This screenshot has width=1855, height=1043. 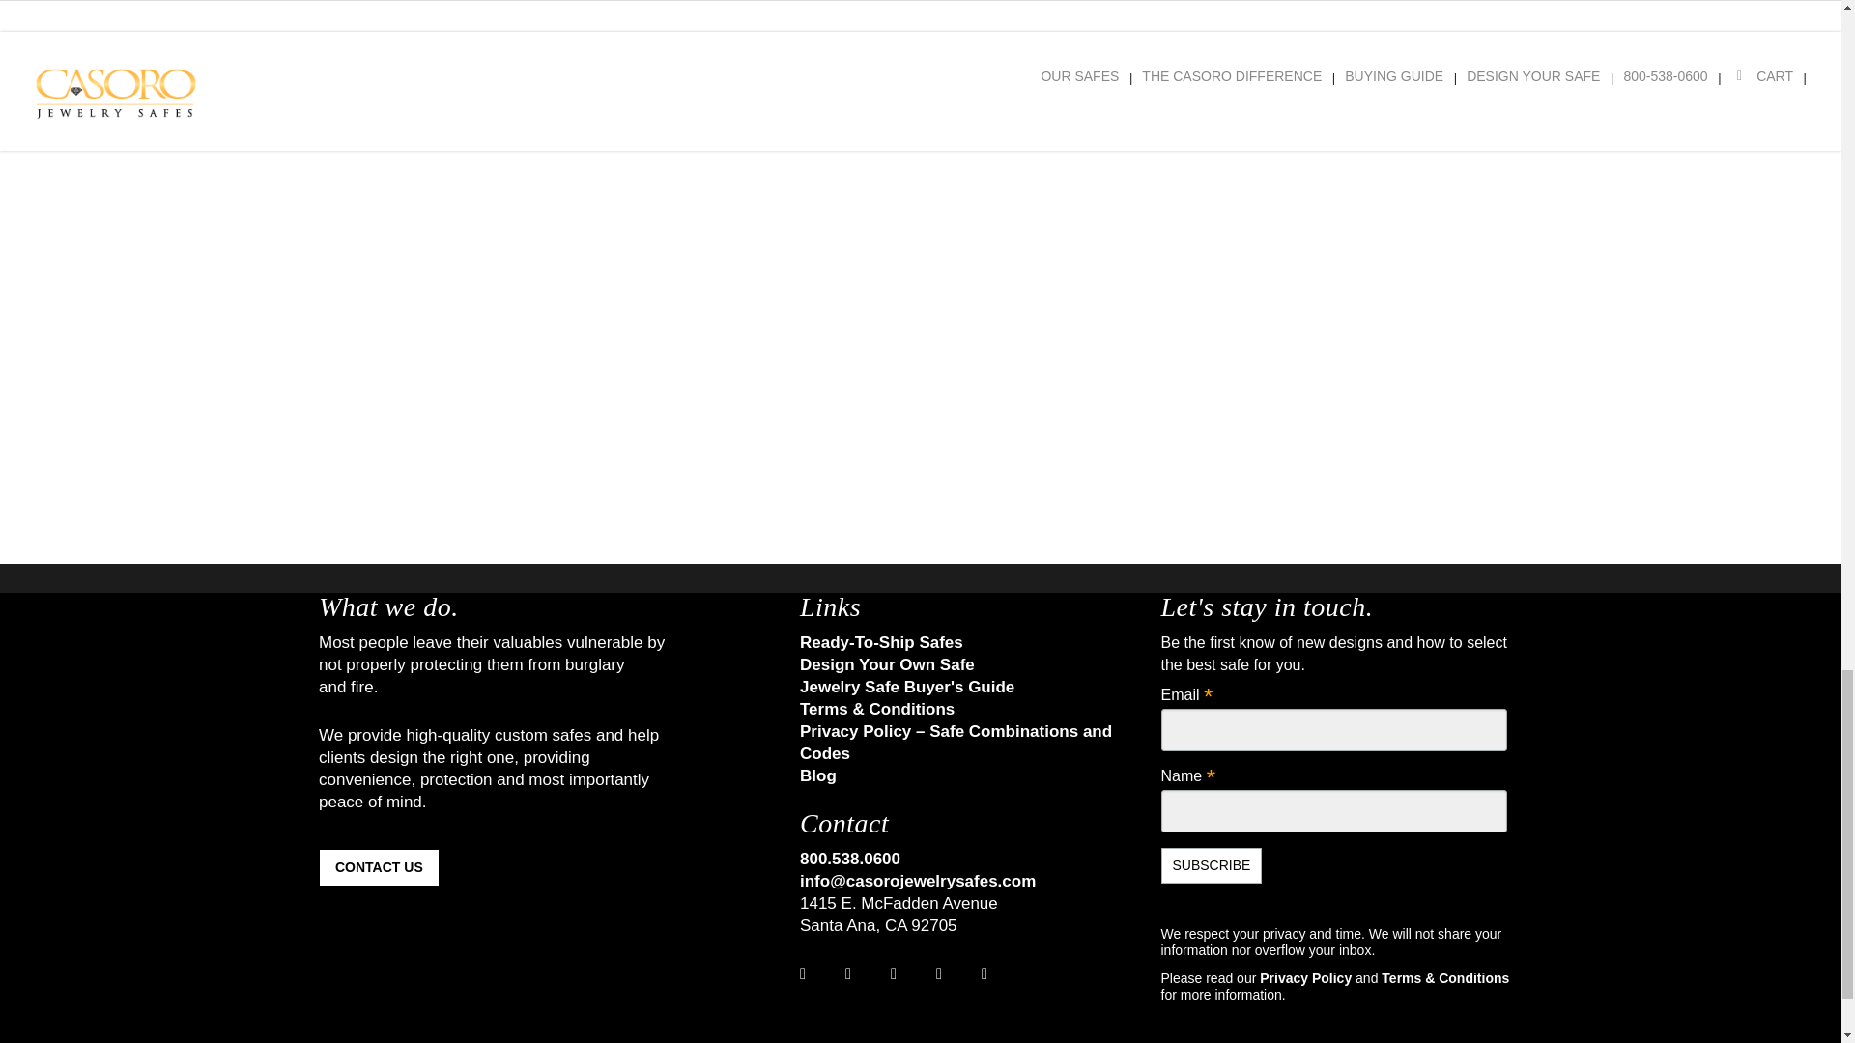 What do you see at coordinates (1212, 865) in the screenshot?
I see `Subscribe` at bounding box center [1212, 865].